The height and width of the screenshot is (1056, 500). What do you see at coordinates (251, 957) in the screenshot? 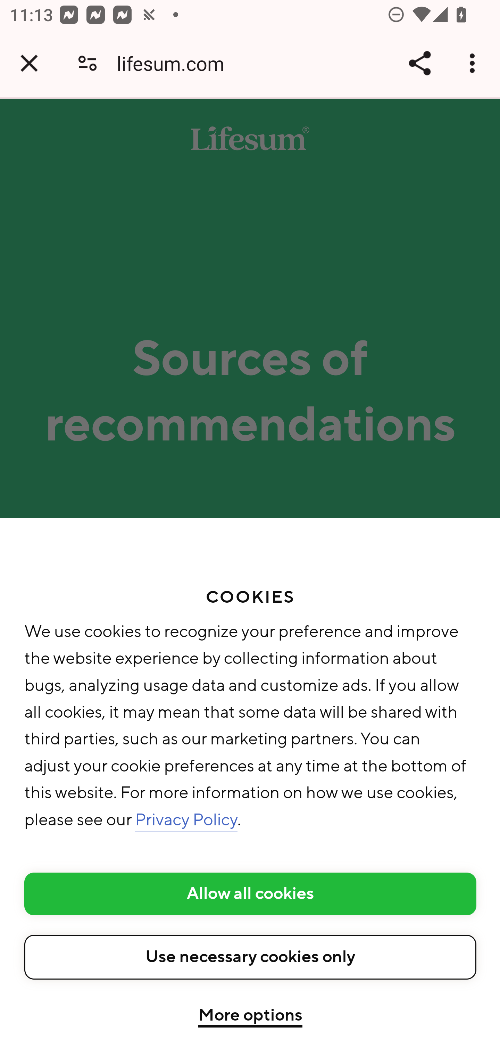
I see `Use necessary cookies only` at bounding box center [251, 957].